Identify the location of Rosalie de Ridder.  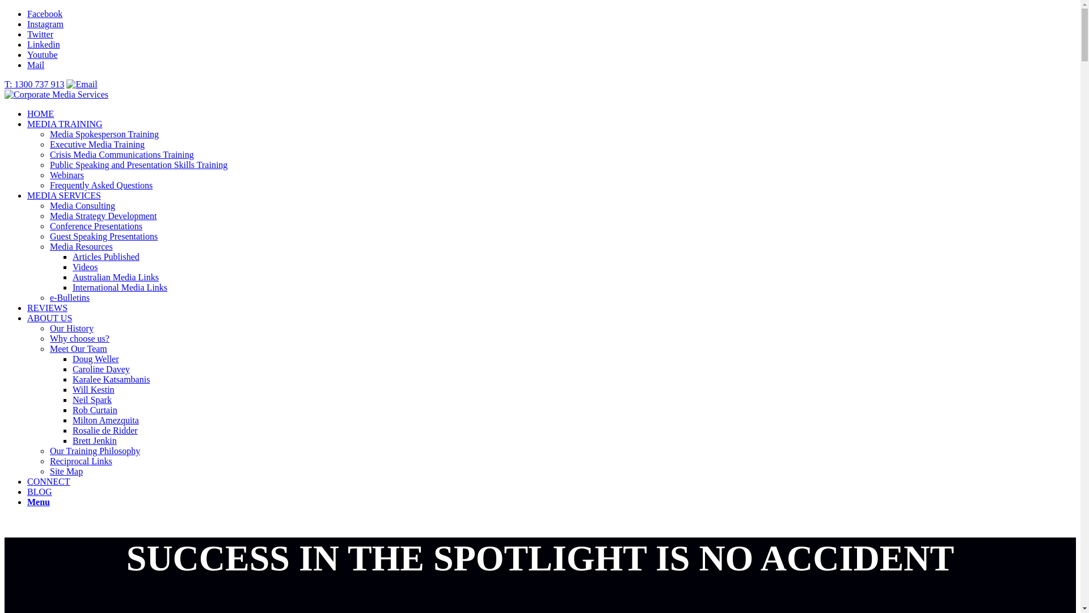
(105, 430).